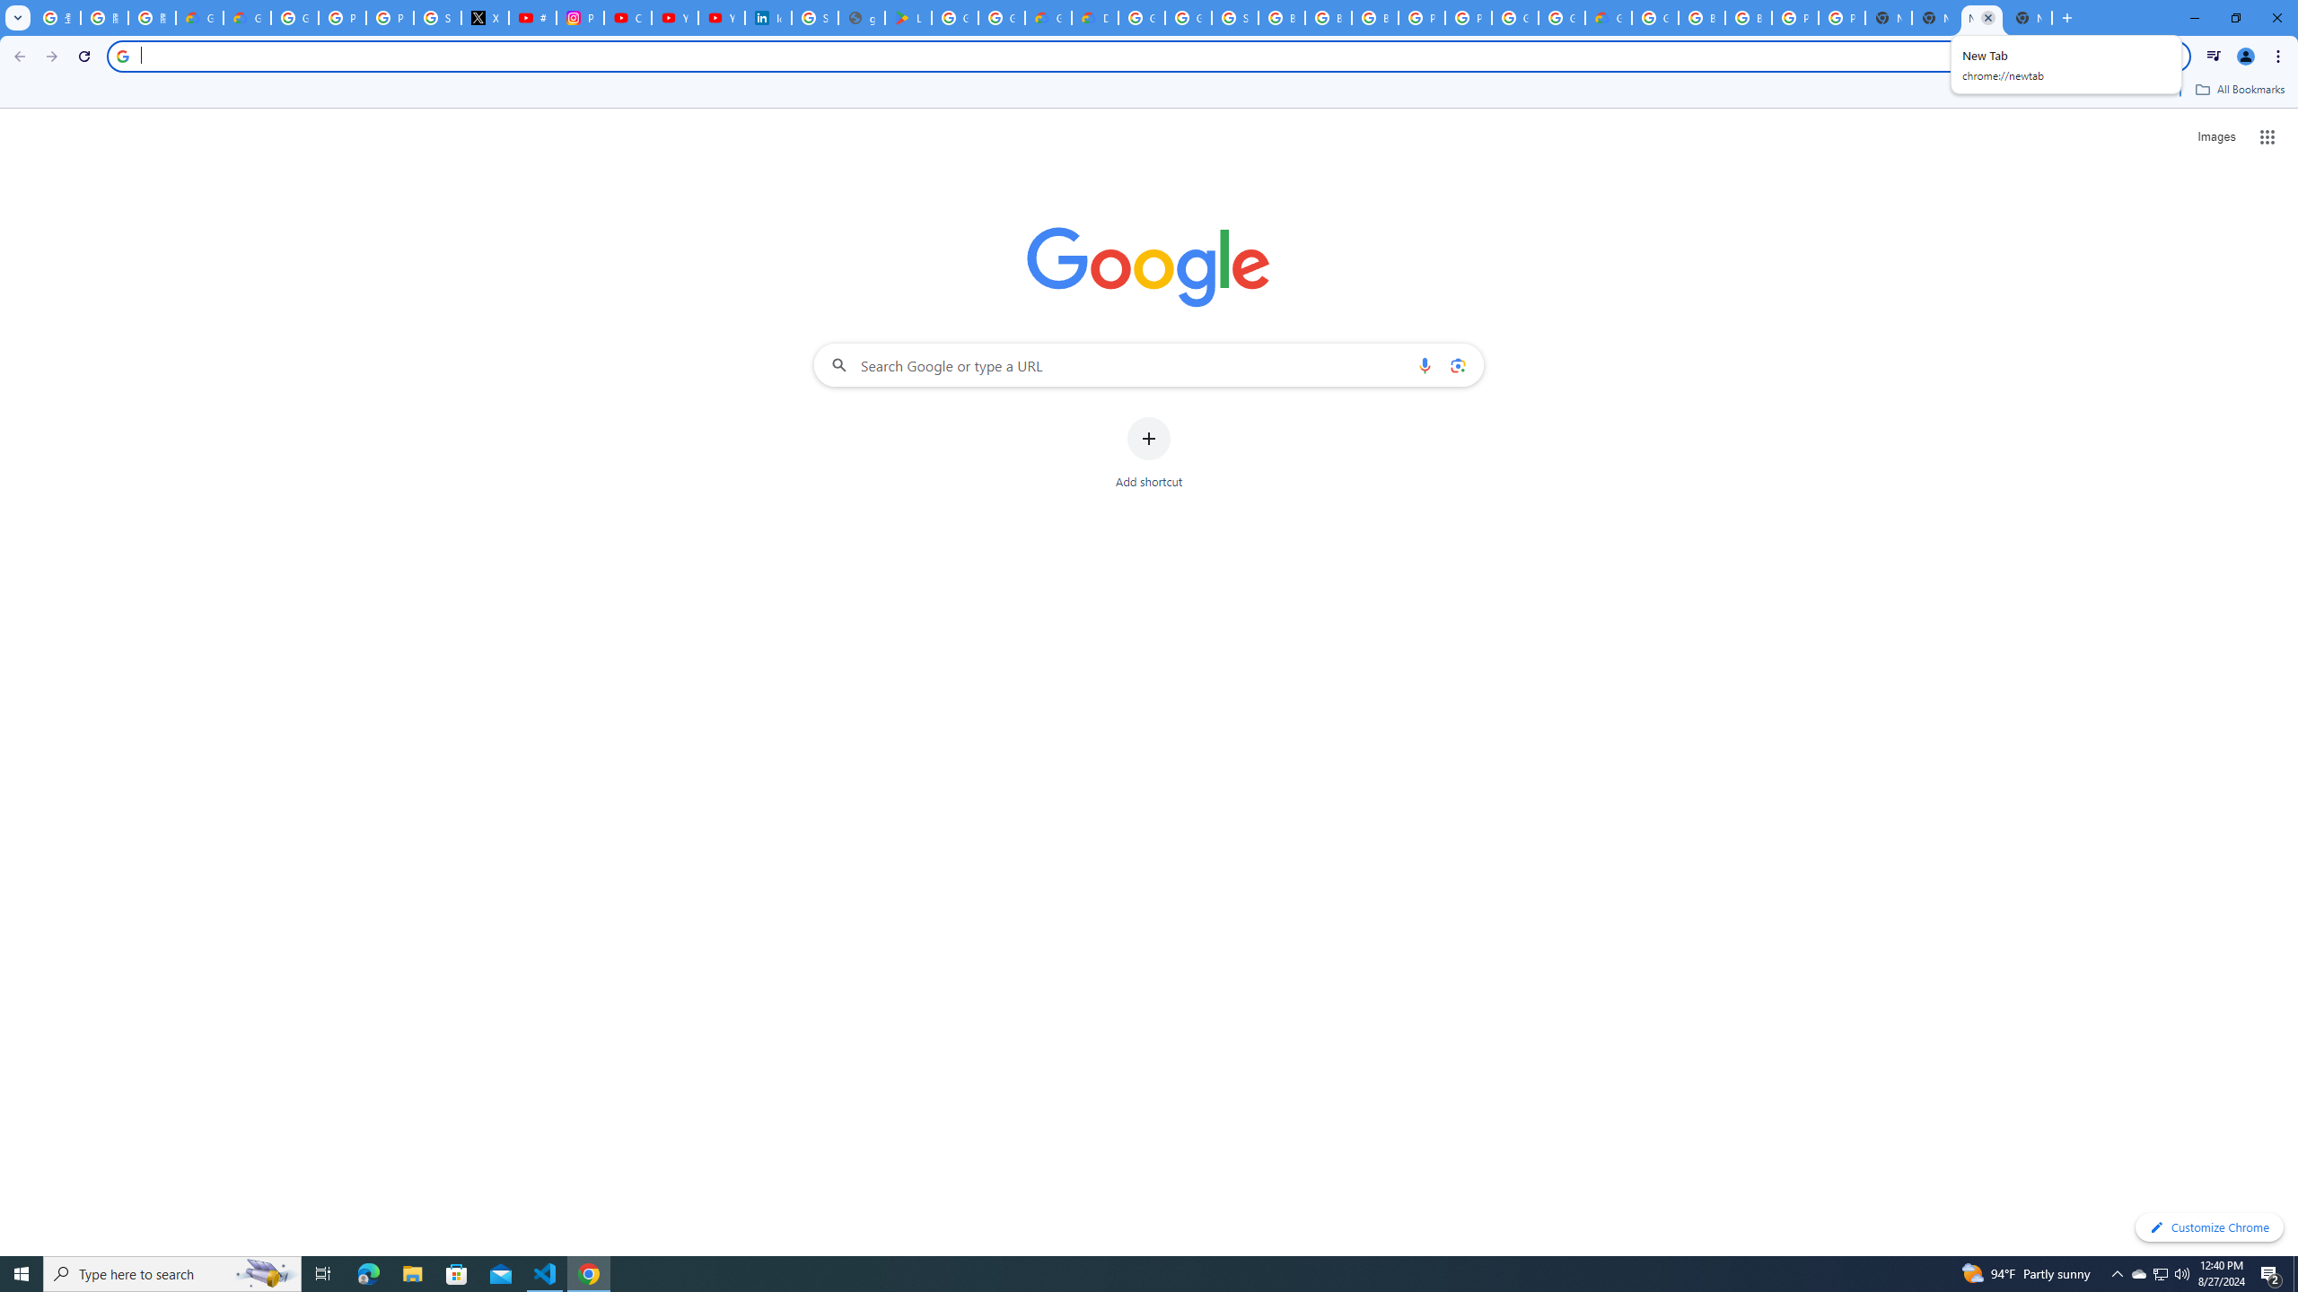 This screenshot has width=2298, height=1292. What do you see at coordinates (199, 18) in the screenshot?
I see `Google Cloud Privacy Notice` at bounding box center [199, 18].